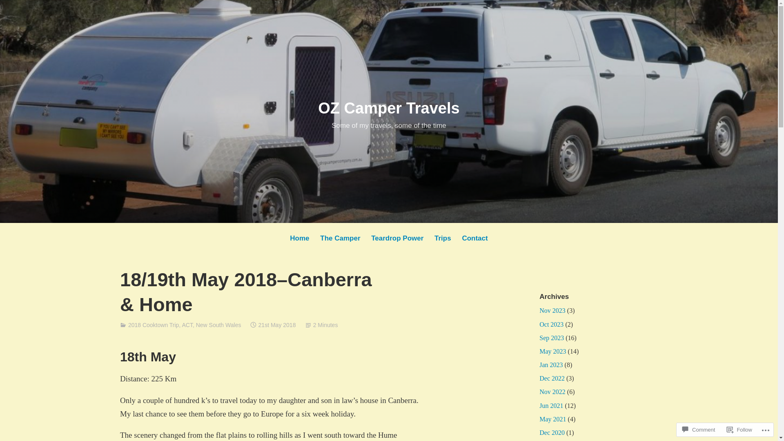 The width and height of the screenshot is (784, 441). What do you see at coordinates (475, 238) in the screenshot?
I see `Contact` at bounding box center [475, 238].